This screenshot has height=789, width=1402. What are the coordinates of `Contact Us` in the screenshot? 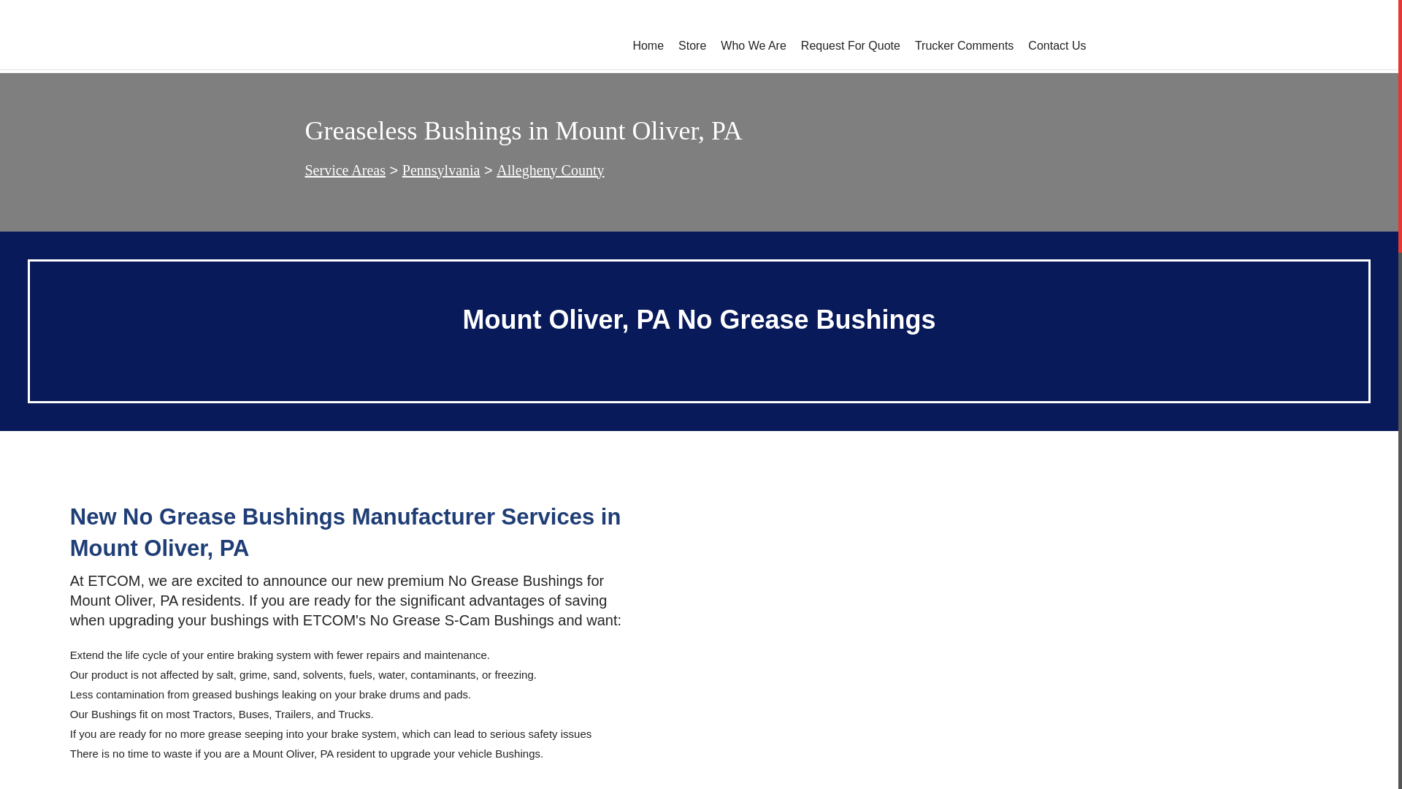 It's located at (1057, 45).